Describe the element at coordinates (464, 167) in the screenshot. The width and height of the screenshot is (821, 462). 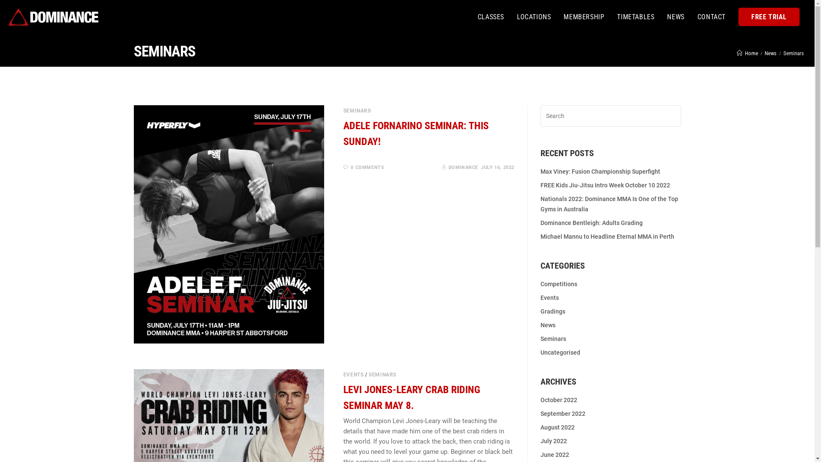
I see `DOMINANCE` at that location.